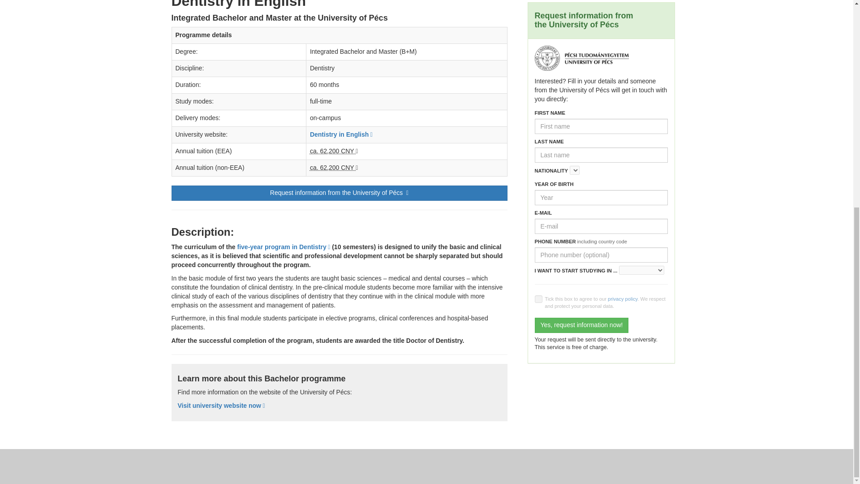  Describe the element at coordinates (581, 325) in the screenshot. I see `Yes, request information now!` at that location.